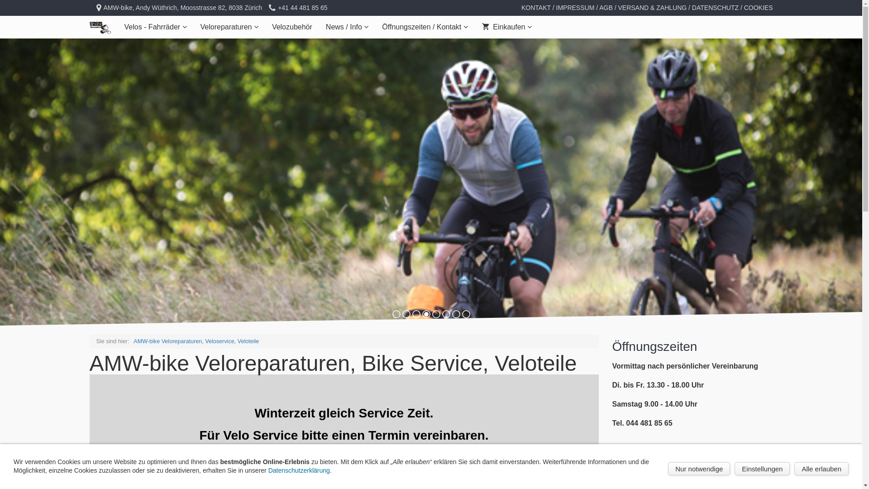 The image size is (869, 489). Describe the element at coordinates (229, 27) in the screenshot. I see `Veloreparaturen` at that location.